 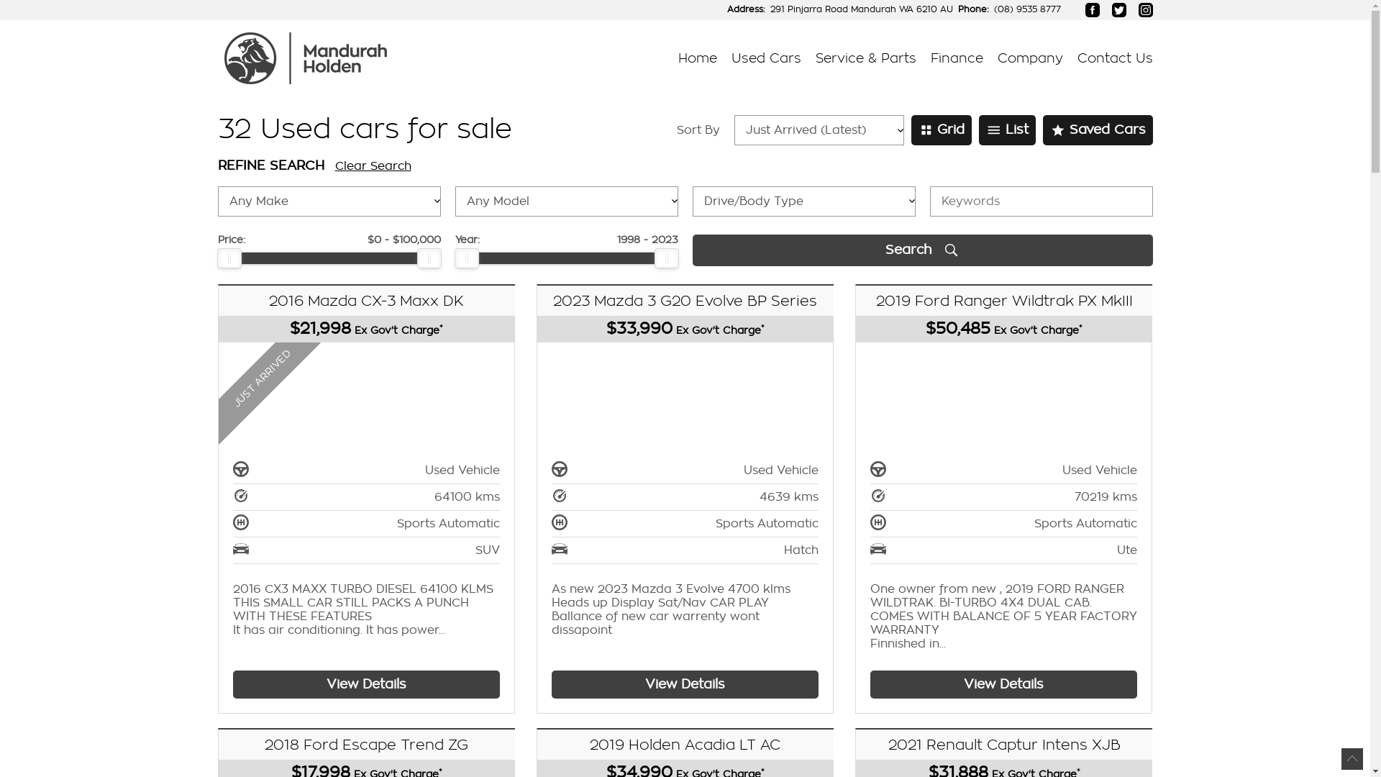 What do you see at coordinates (685, 685) in the screenshot?
I see `View Details` at bounding box center [685, 685].